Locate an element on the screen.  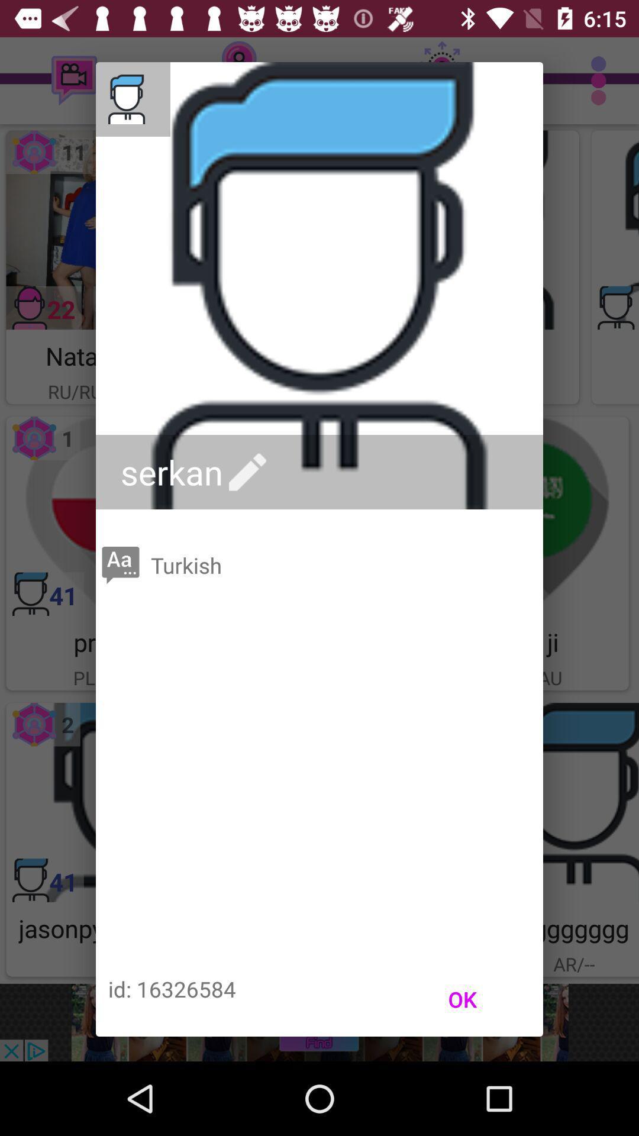
tap item next to the id: 16326584 is located at coordinates (463, 999).